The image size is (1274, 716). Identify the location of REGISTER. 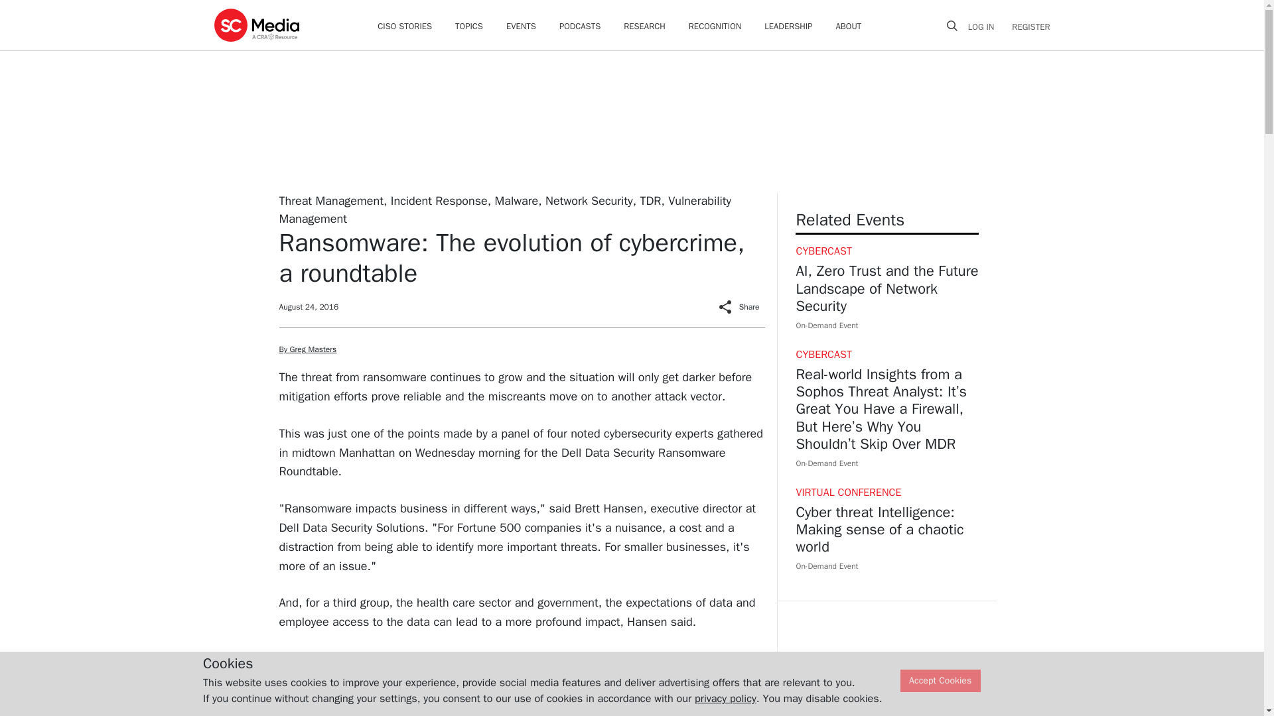
(1026, 27).